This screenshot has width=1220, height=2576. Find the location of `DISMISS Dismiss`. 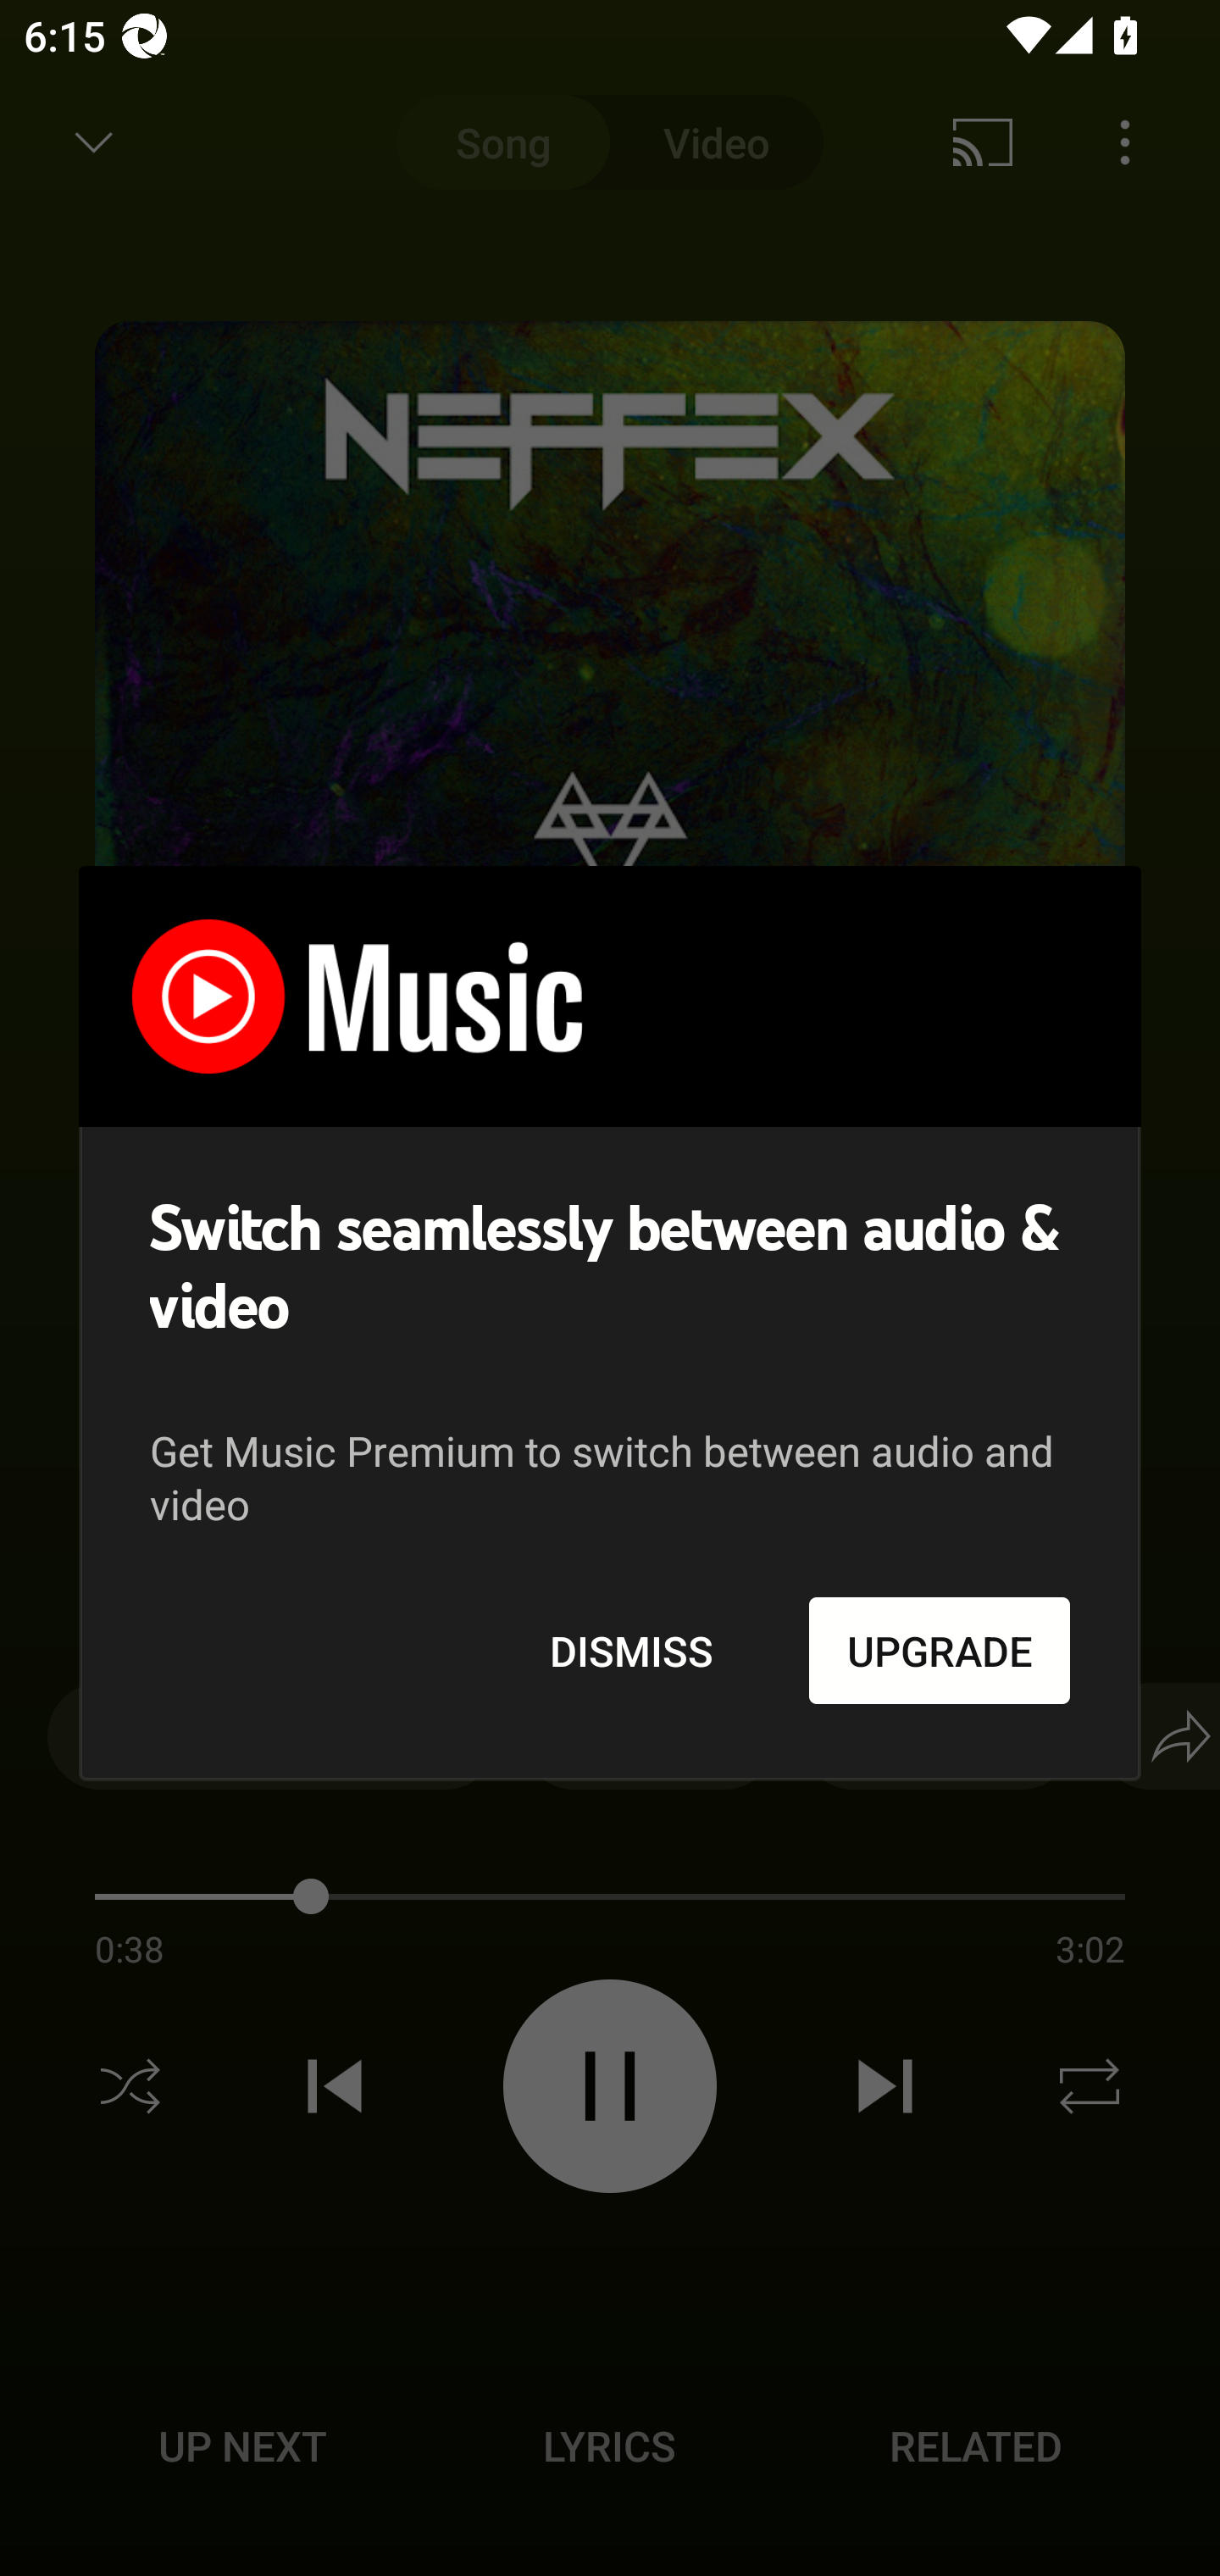

DISMISS Dismiss is located at coordinates (630, 1649).